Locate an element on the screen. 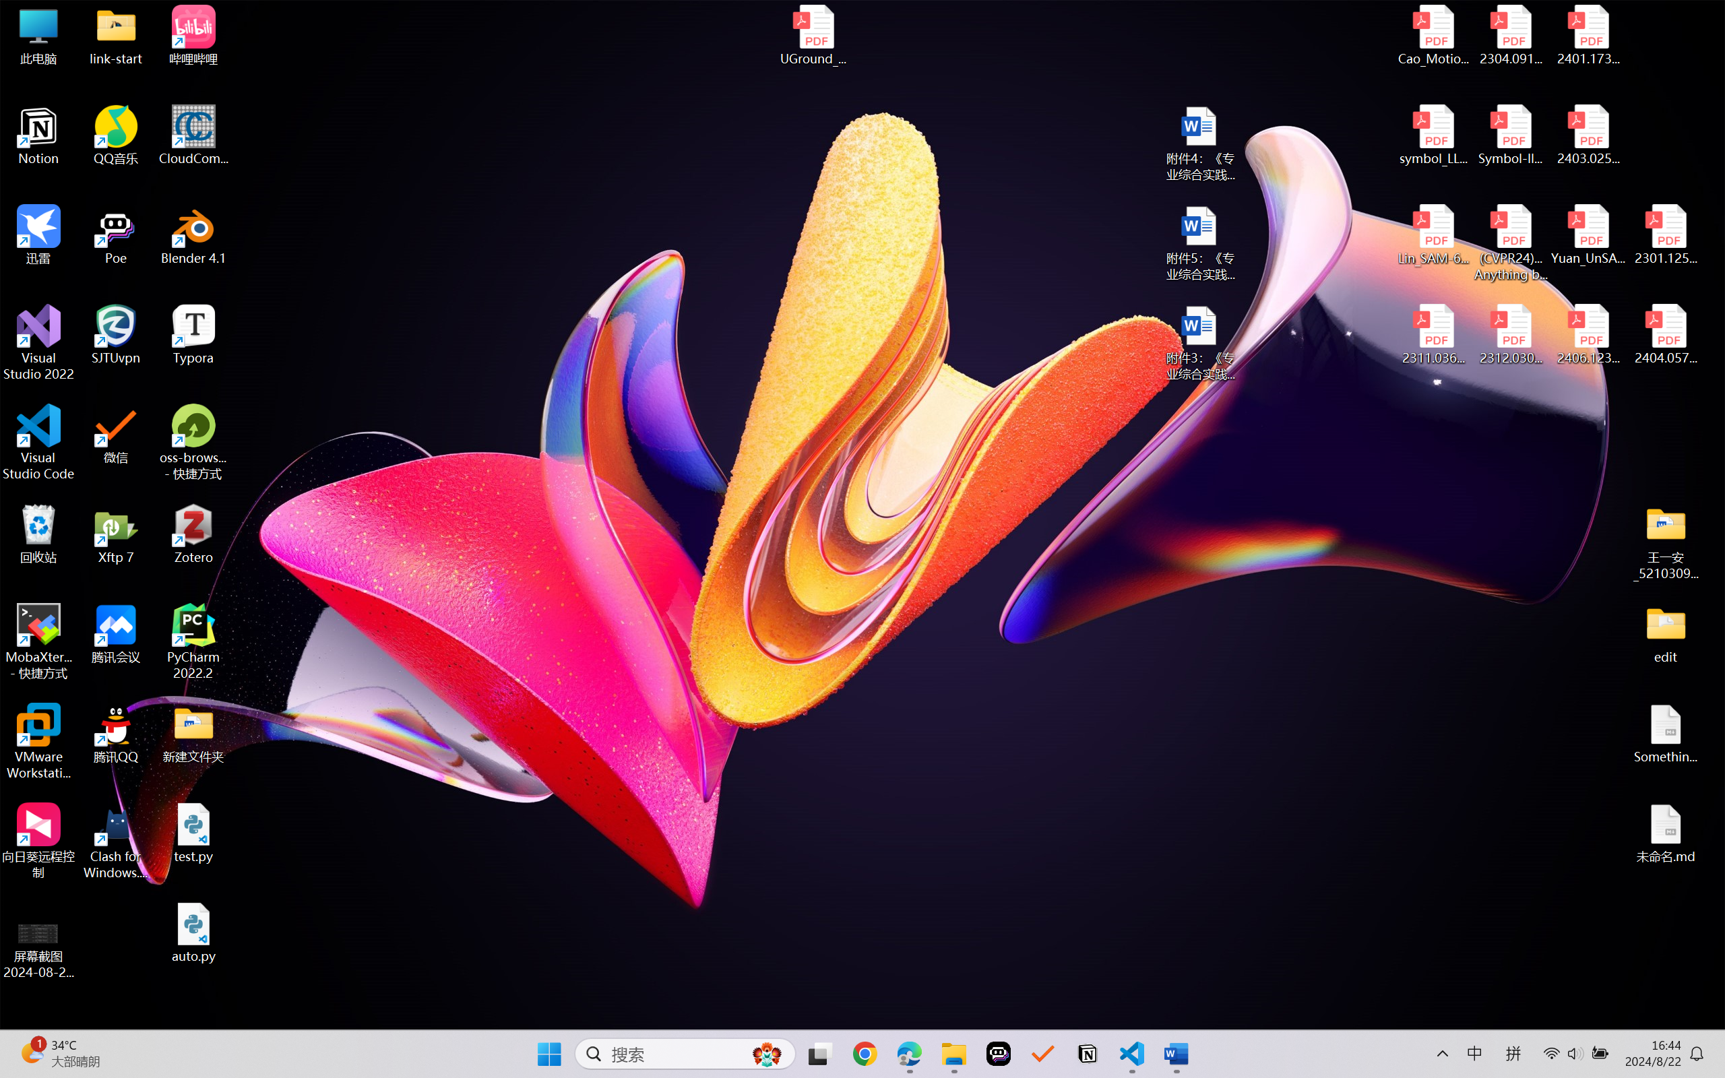  UGround_paper.pdf is located at coordinates (813, 35).